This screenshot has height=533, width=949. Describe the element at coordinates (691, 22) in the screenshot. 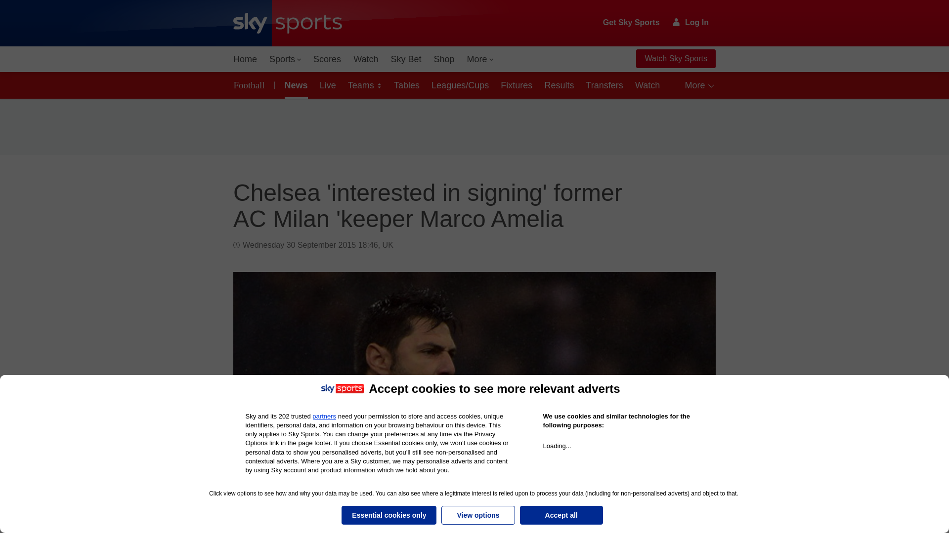

I see `Log In` at that location.